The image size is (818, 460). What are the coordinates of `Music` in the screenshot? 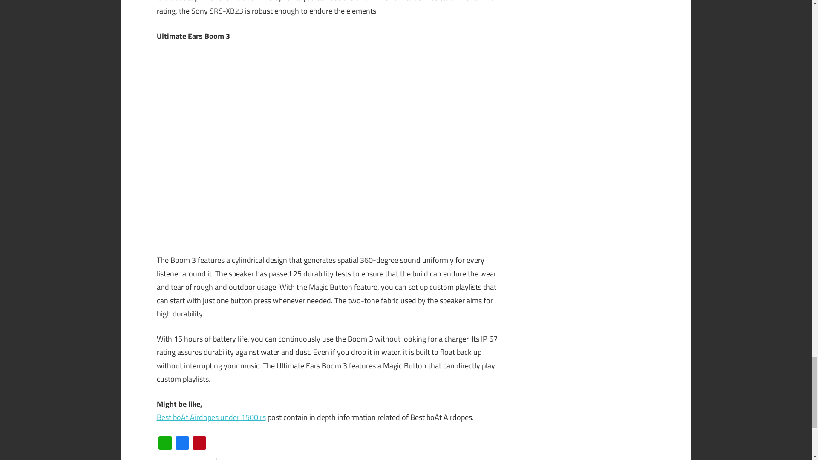 It's located at (170, 459).